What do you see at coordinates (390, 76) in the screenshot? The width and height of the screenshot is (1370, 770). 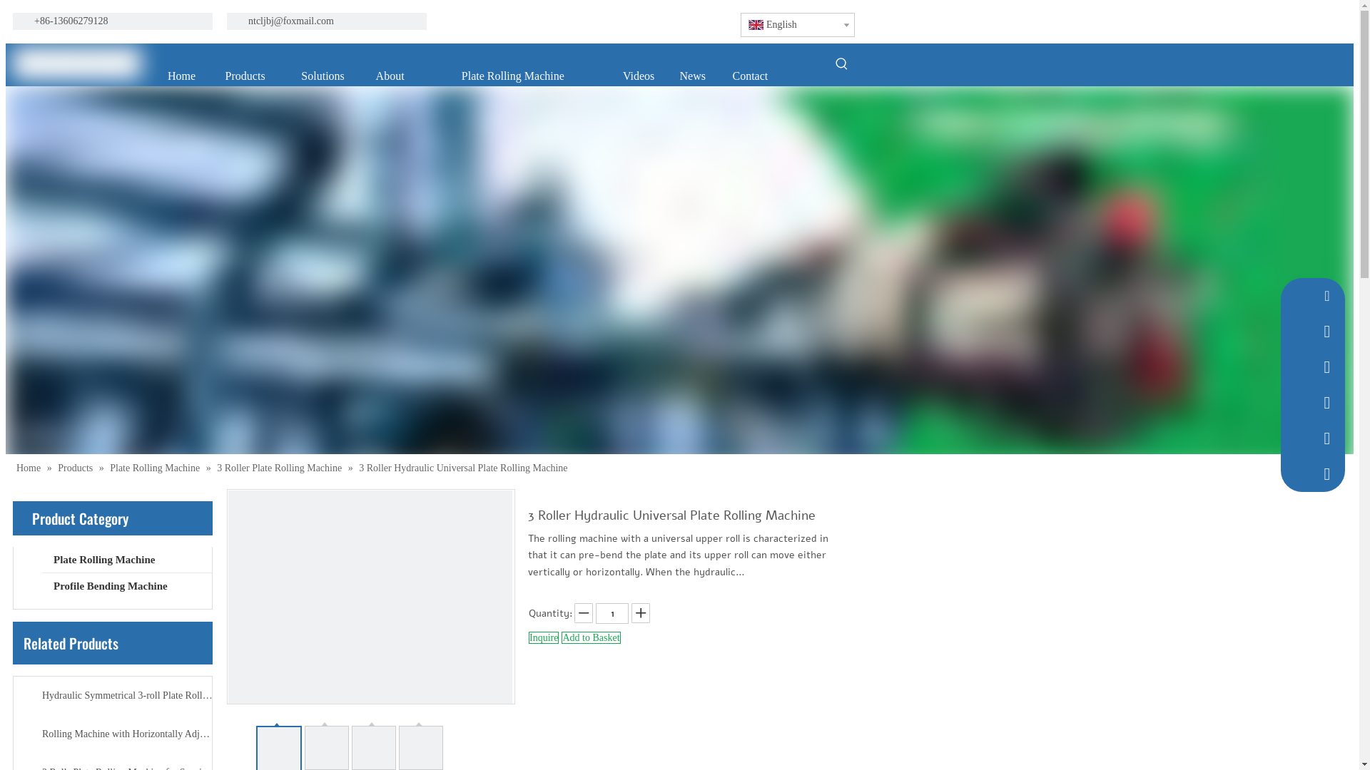 I see `About` at bounding box center [390, 76].